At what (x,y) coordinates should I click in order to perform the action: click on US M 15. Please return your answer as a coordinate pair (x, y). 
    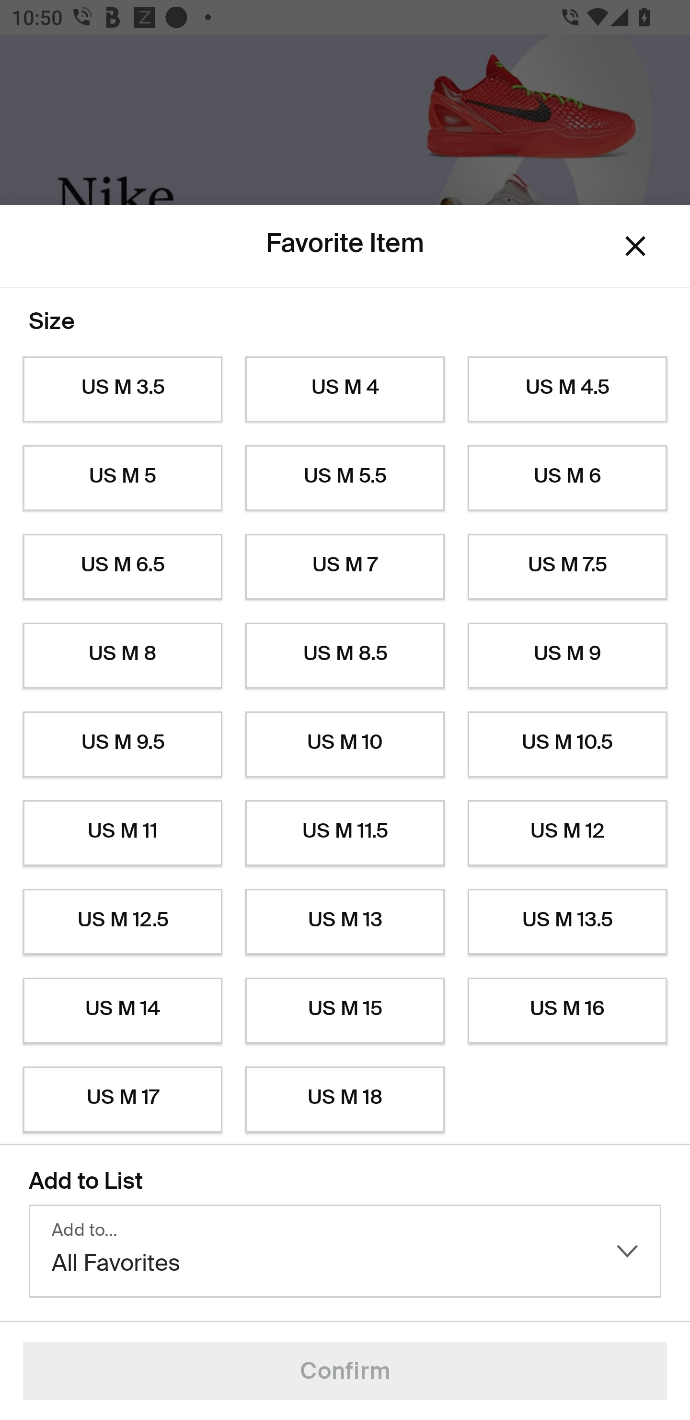
    Looking at the image, I should click on (345, 1011).